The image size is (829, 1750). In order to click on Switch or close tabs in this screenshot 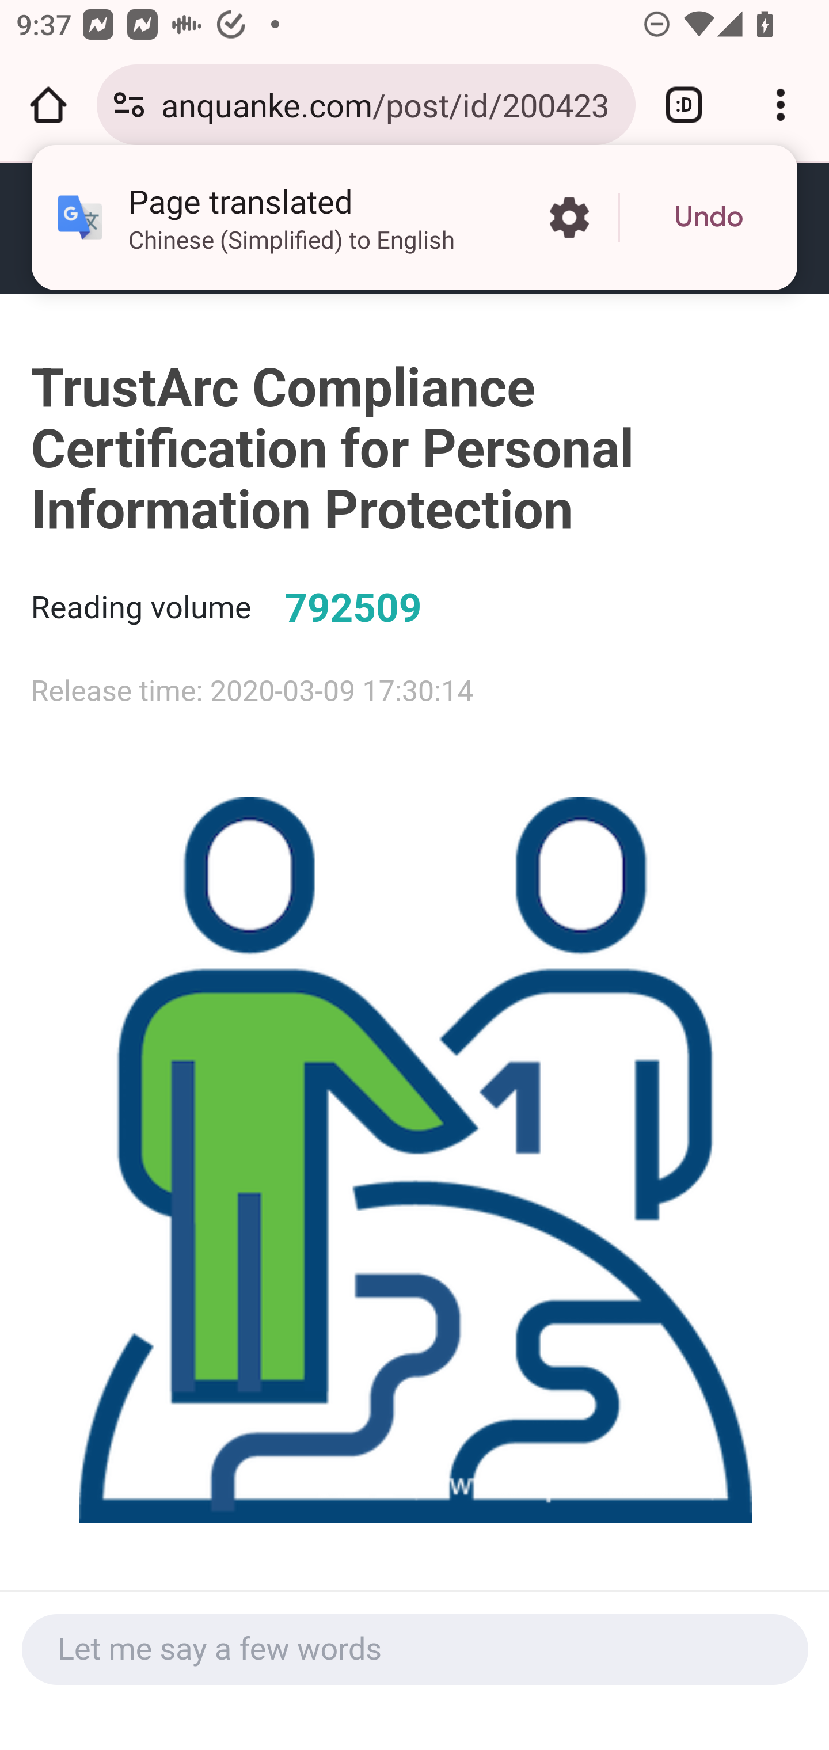, I will do `click(684, 105)`.